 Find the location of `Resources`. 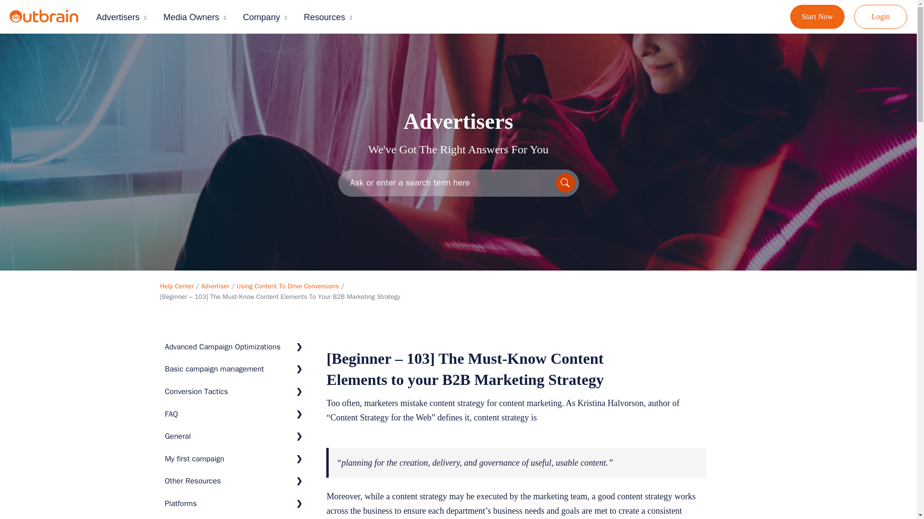

Resources is located at coordinates (330, 17).